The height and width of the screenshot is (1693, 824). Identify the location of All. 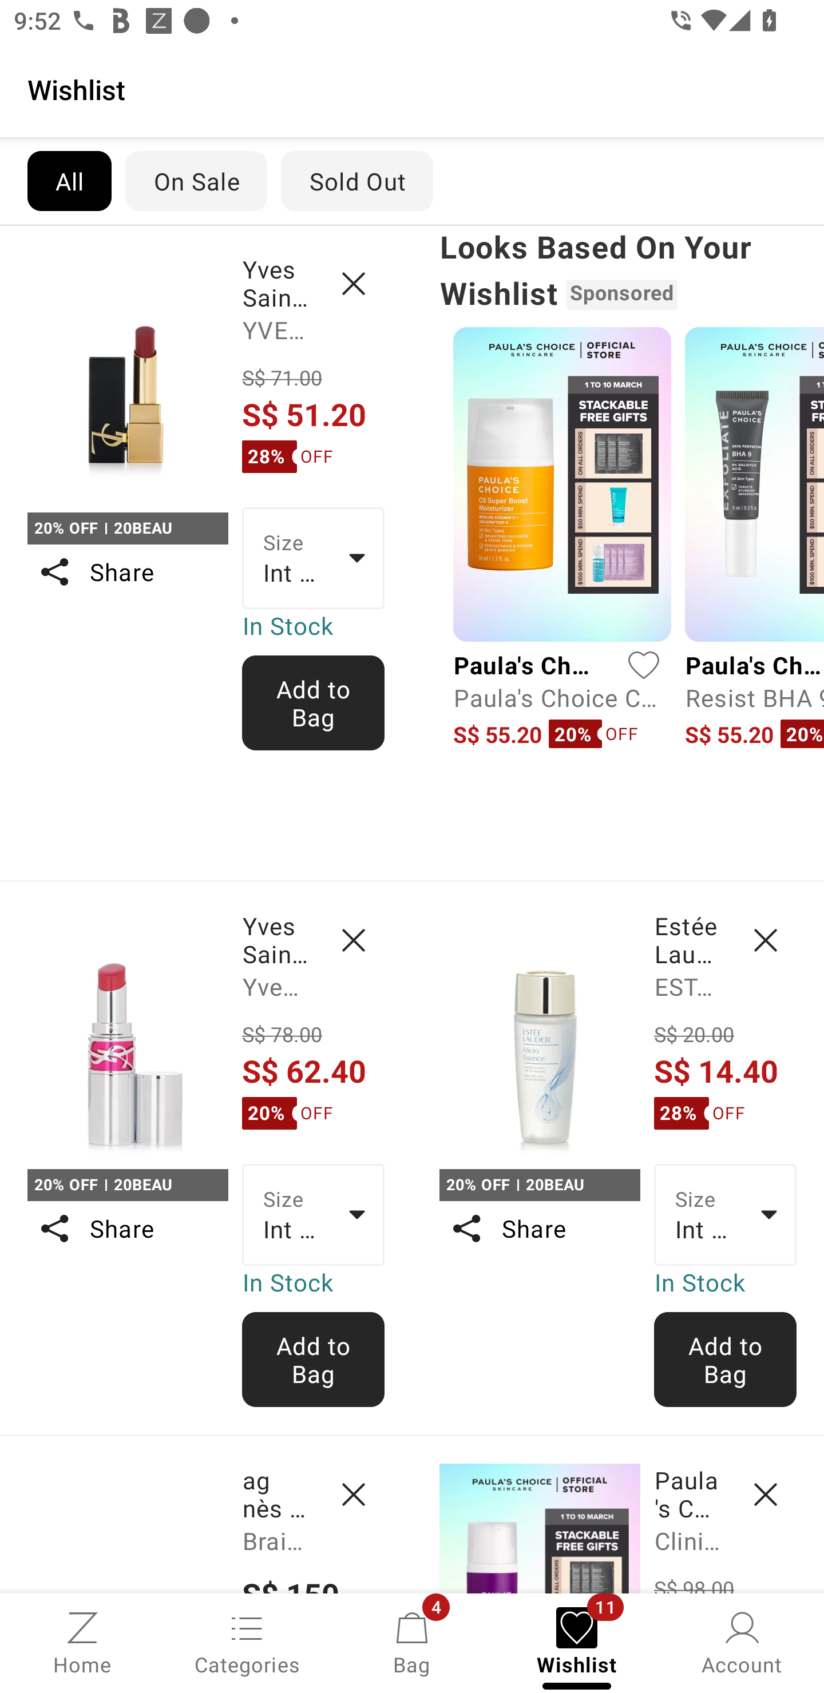
(69, 181).